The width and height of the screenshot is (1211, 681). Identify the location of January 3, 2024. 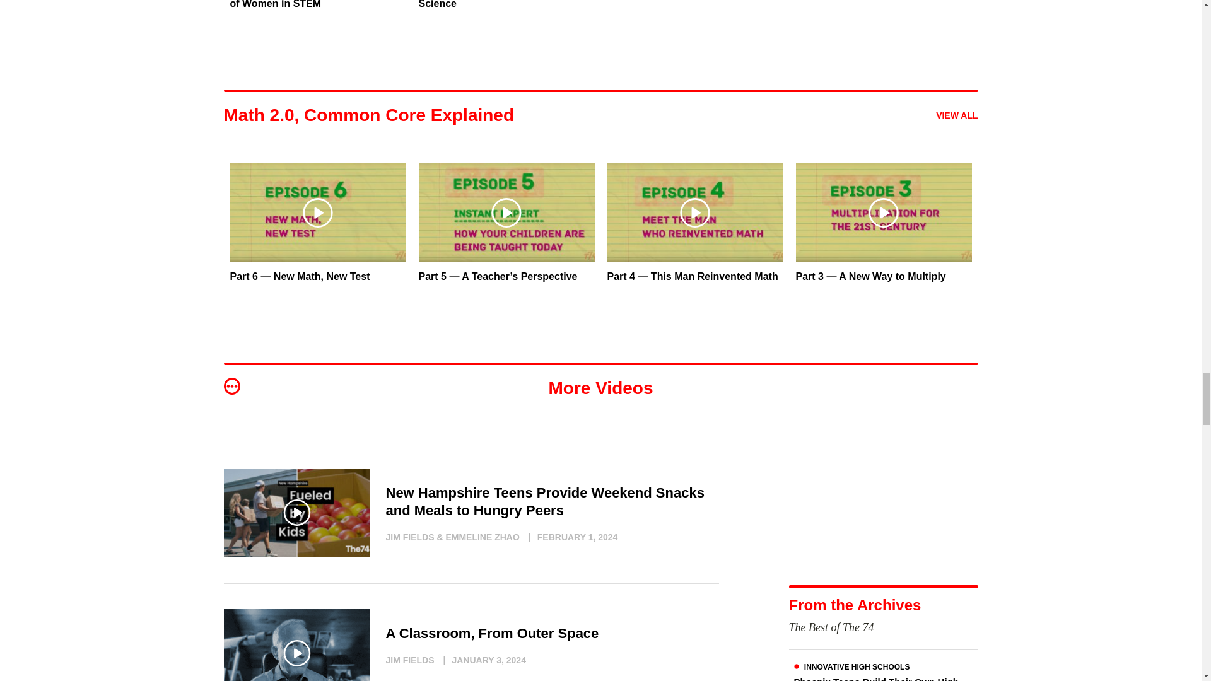
(481, 660).